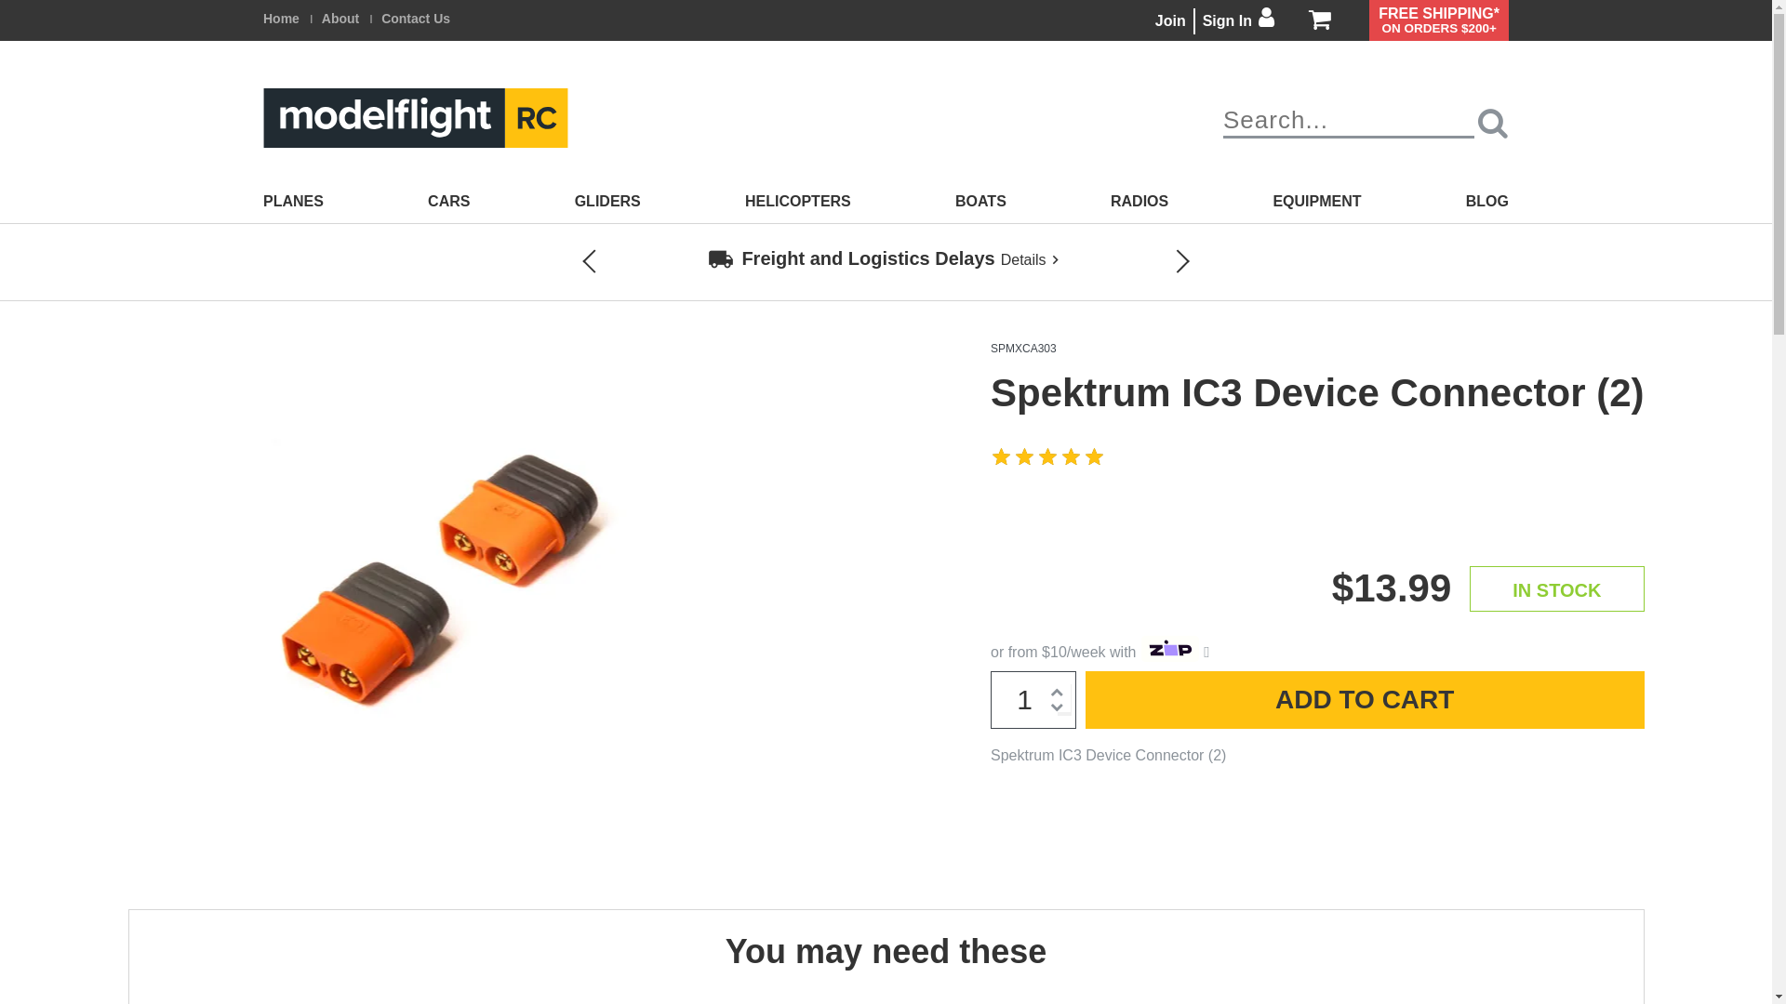 The width and height of the screenshot is (1786, 1004). Describe the element at coordinates (1366, 700) in the screenshot. I see `ADD TO CART` at that location.